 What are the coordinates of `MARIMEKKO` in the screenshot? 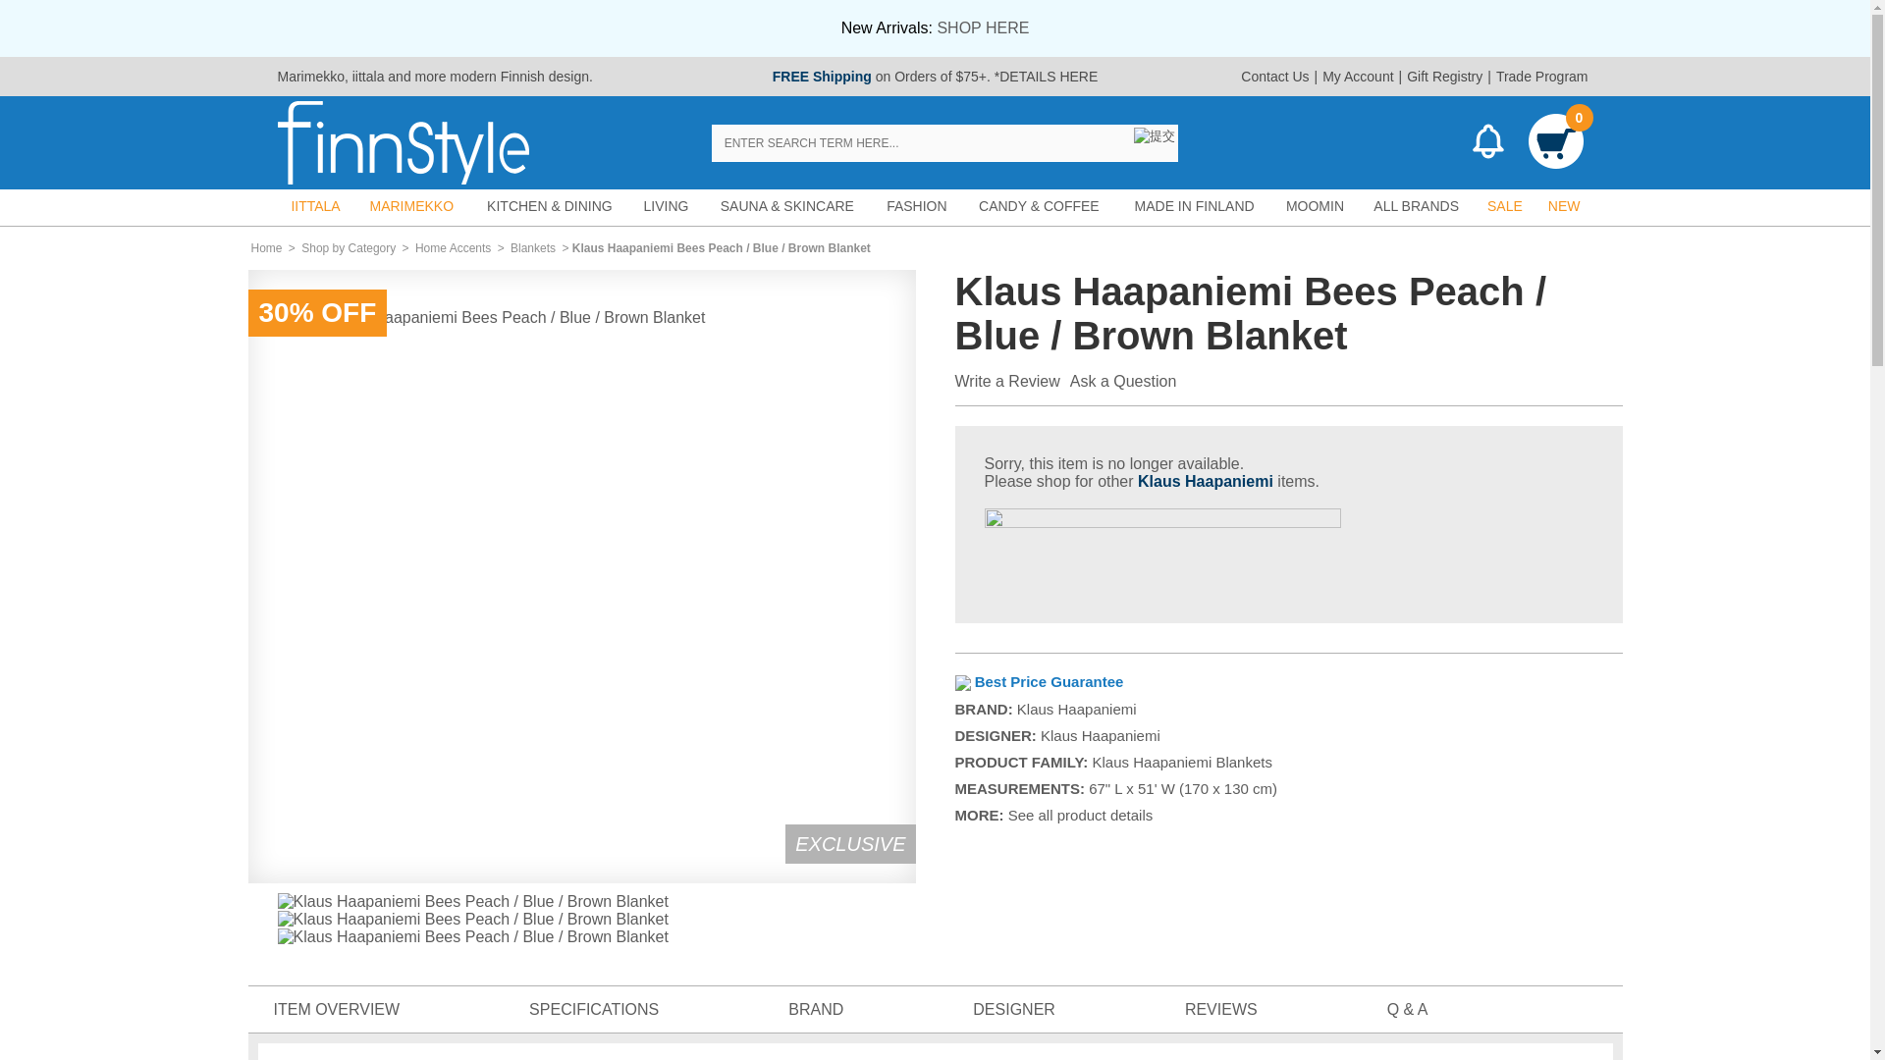 It's located at (411, 206).